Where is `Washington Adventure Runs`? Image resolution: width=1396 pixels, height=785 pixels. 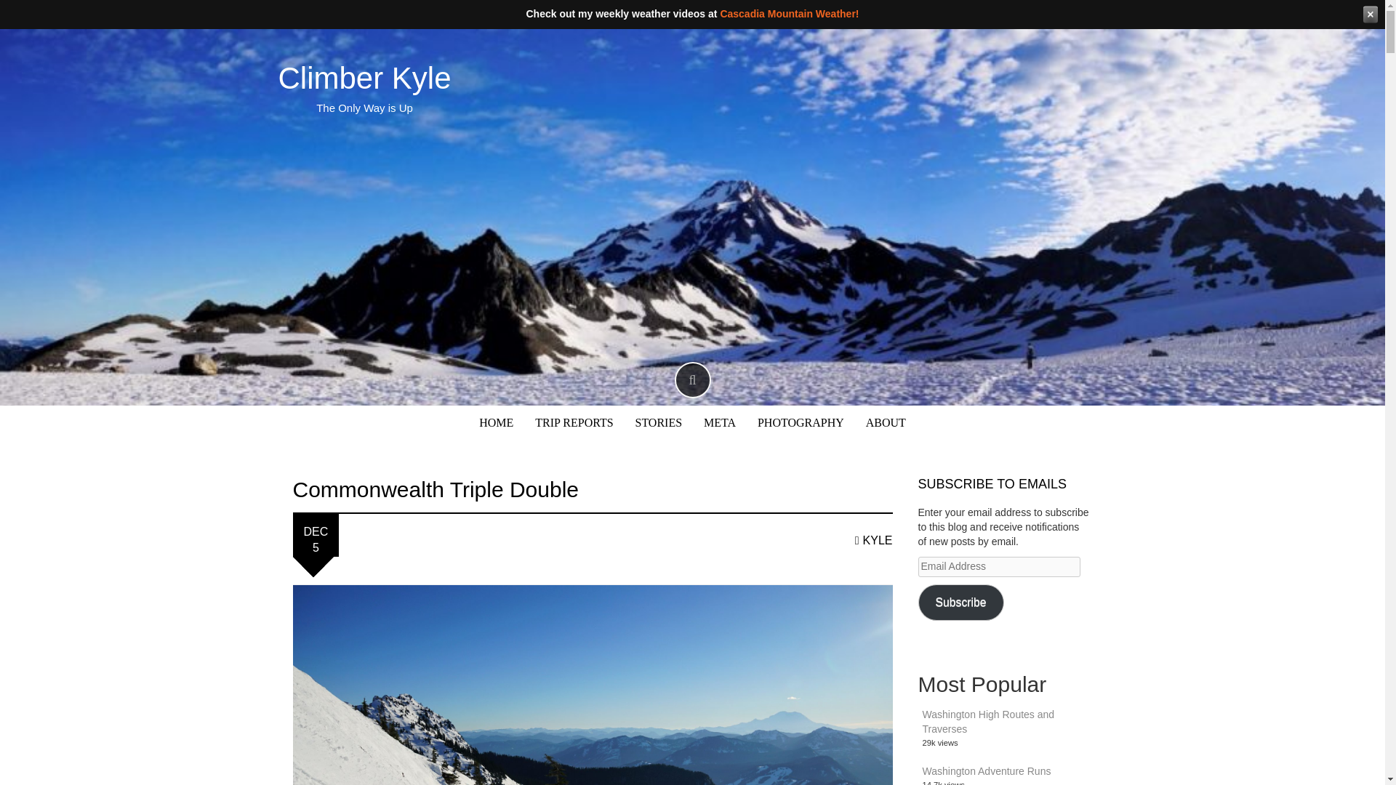
Washington Adventure Runs is located at coordinates (986, 771).